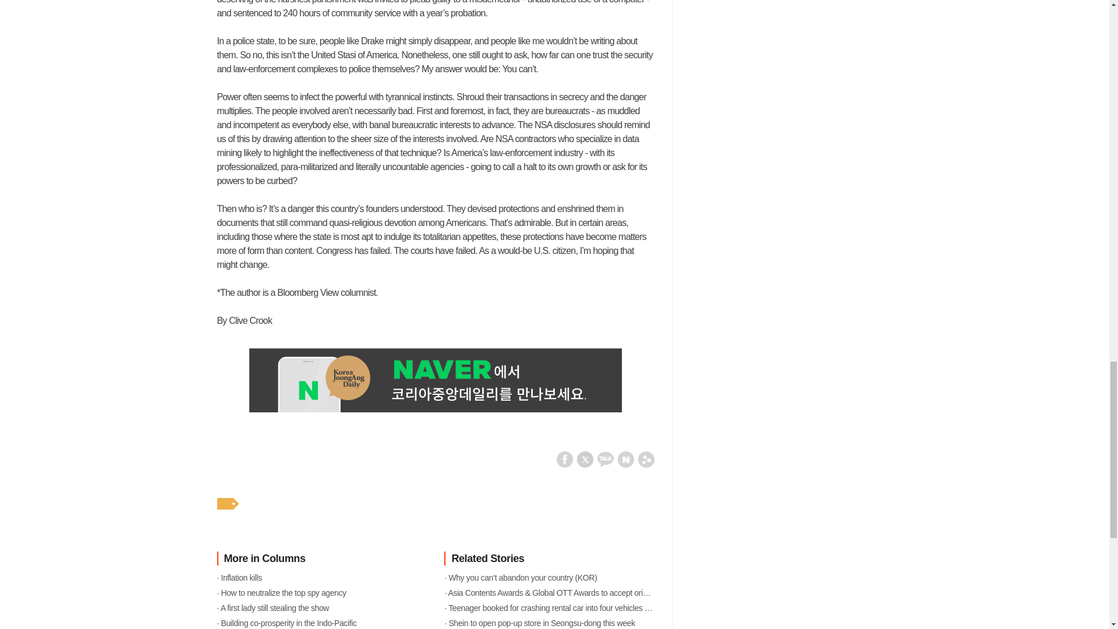 This screenshot has height=629, width=1118. Describe the element at coordinates (549, 622) in the screenshot. I see `Shein to open pop-up store in Seongsu-dong this week` at that location.